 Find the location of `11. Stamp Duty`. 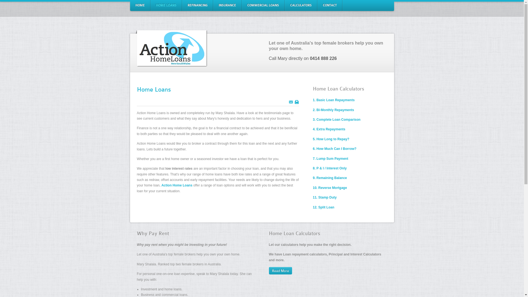

11. Stamp Duty is located at coordinates (325, 197).